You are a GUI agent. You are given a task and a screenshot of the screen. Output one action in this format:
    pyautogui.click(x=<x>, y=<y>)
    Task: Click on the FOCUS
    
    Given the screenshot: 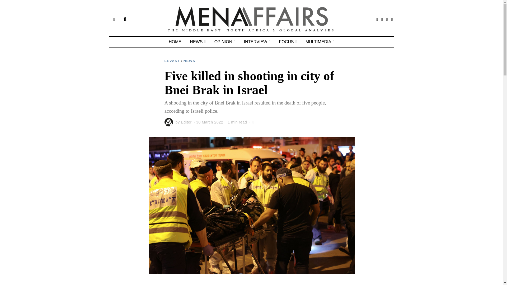 What is the action you would take?
    pyautogui.click(x=288, y=42)
    